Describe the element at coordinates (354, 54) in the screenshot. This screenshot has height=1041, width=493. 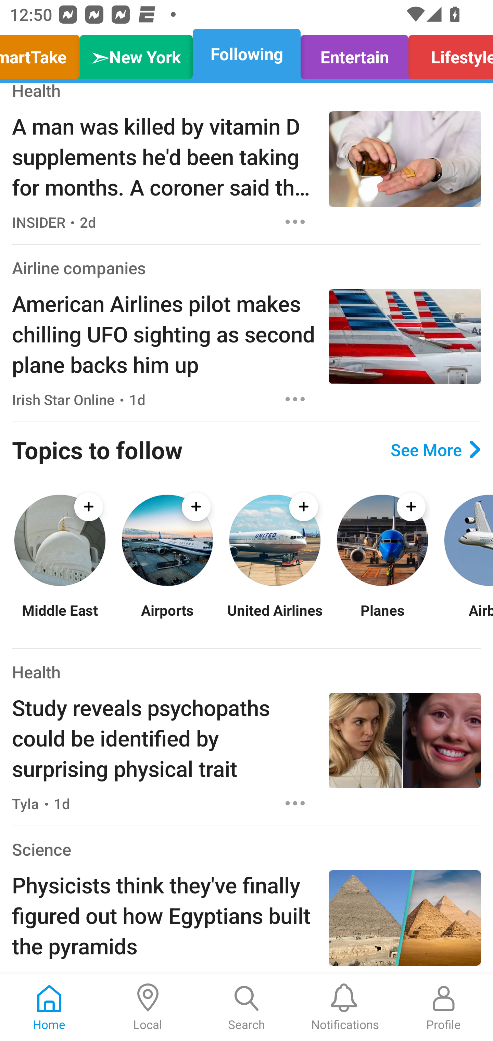
I see `Entertain` at that location.